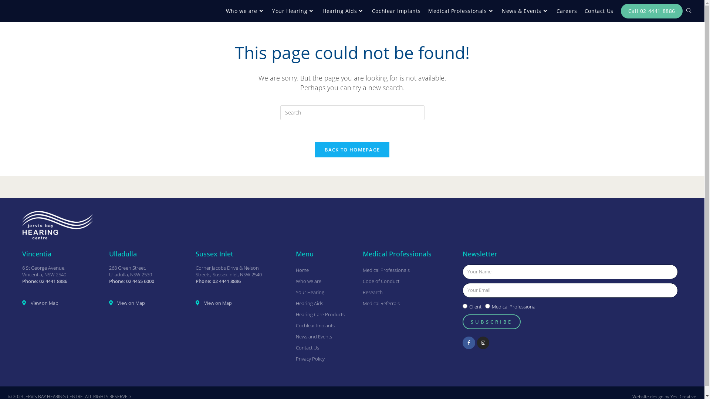  I want to click on Your Hearing, so click(325, 292).